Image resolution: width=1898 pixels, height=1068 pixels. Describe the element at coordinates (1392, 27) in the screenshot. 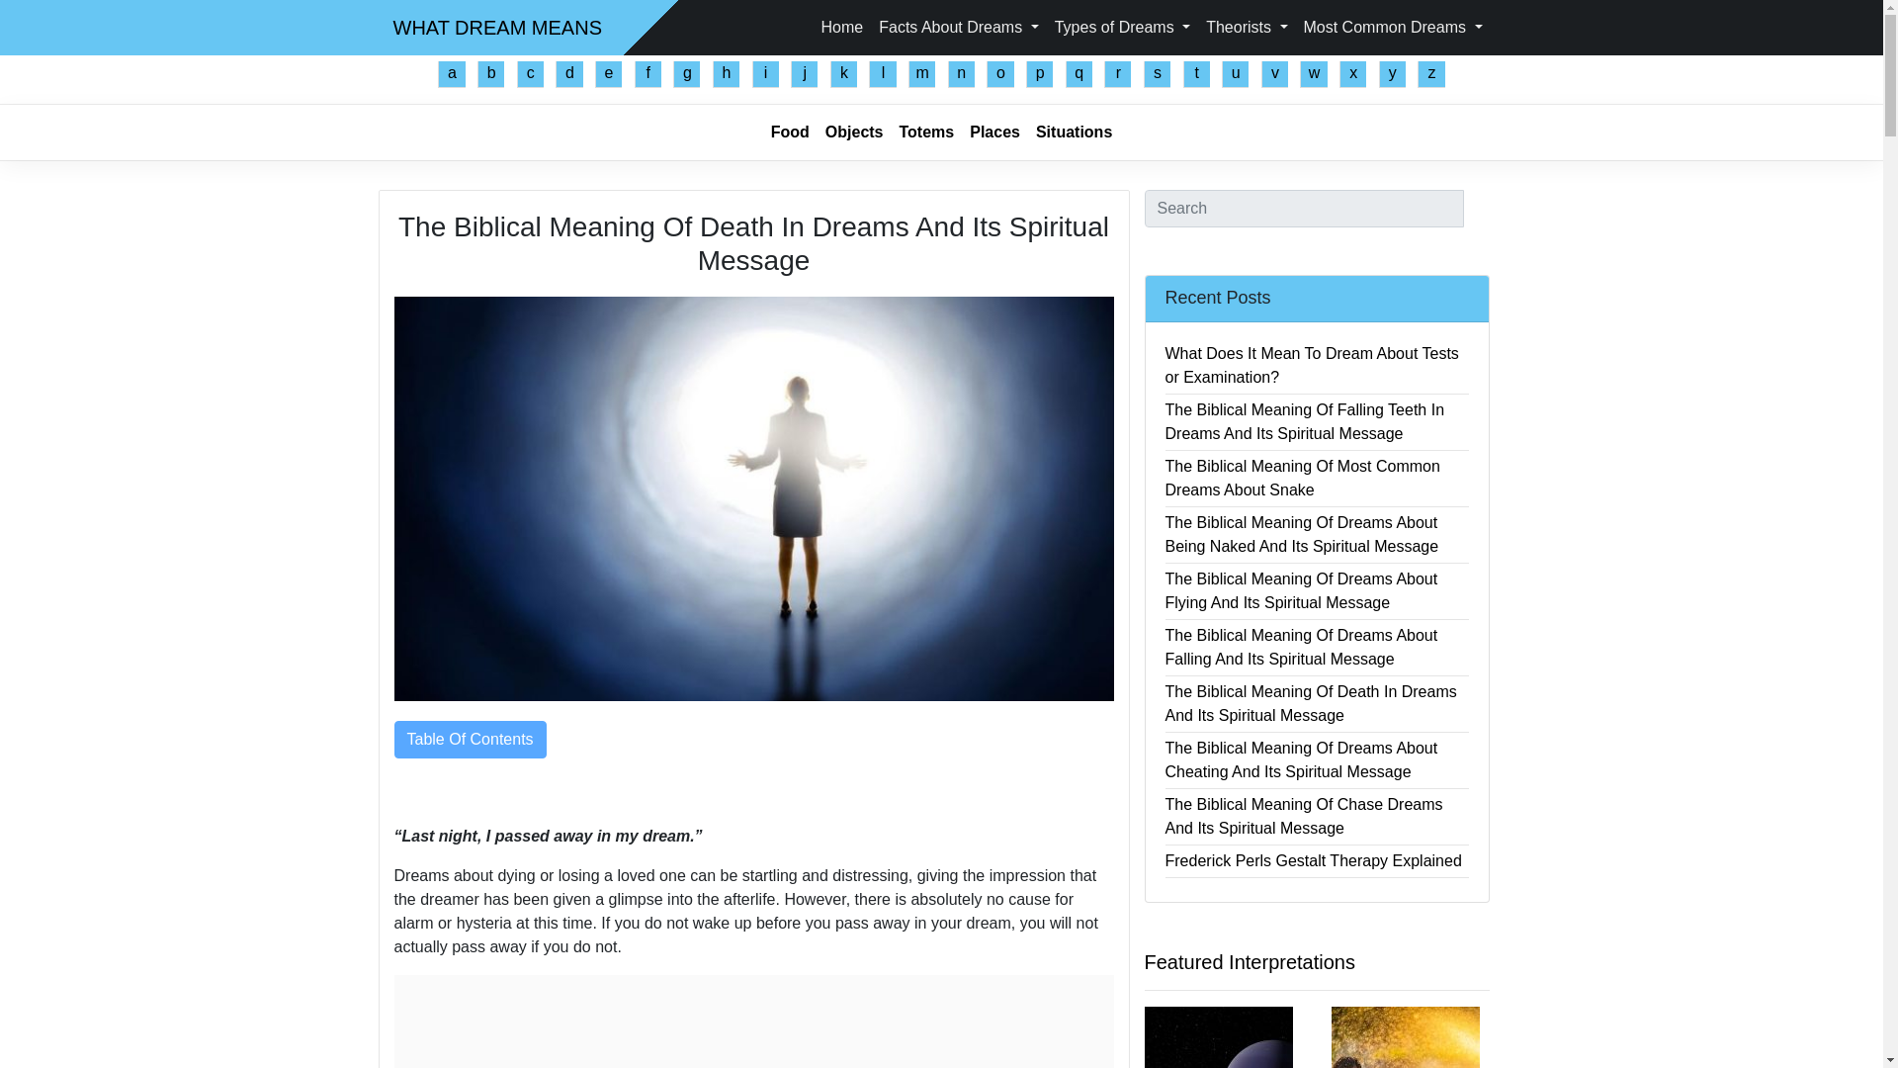

I see `Most Common Dreams` at that location.